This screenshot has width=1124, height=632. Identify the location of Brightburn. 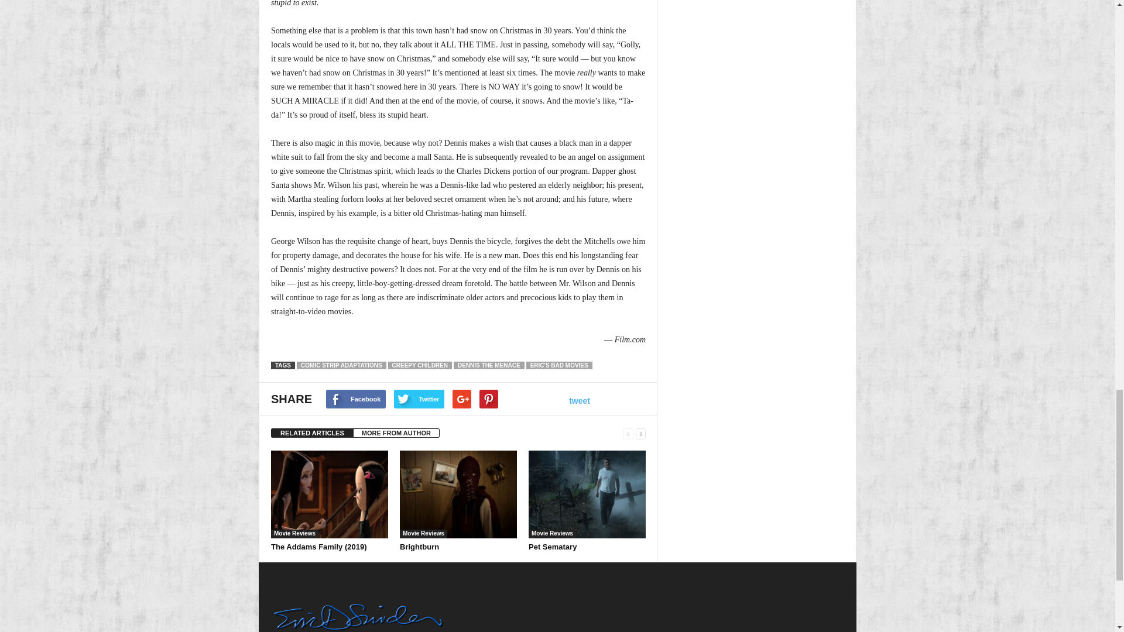
(458, 494).